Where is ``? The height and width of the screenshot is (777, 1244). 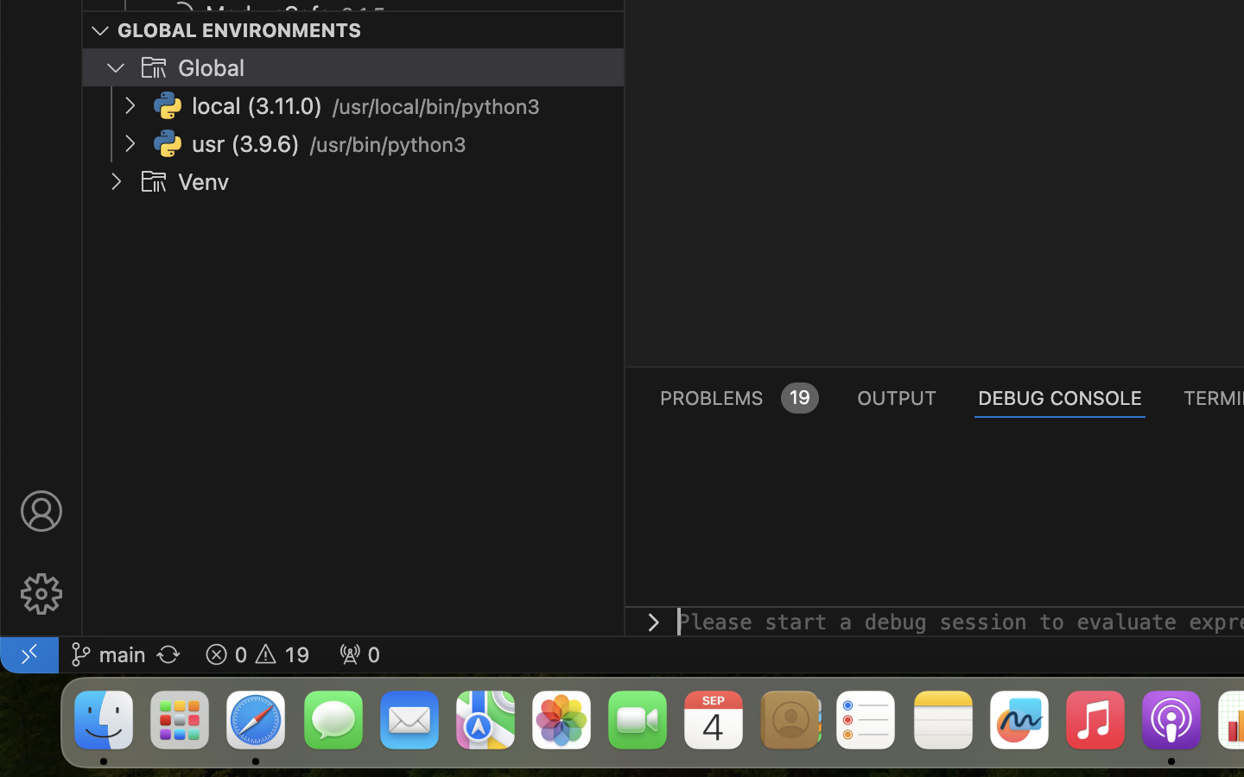
 is located at coordinates (41, 594).